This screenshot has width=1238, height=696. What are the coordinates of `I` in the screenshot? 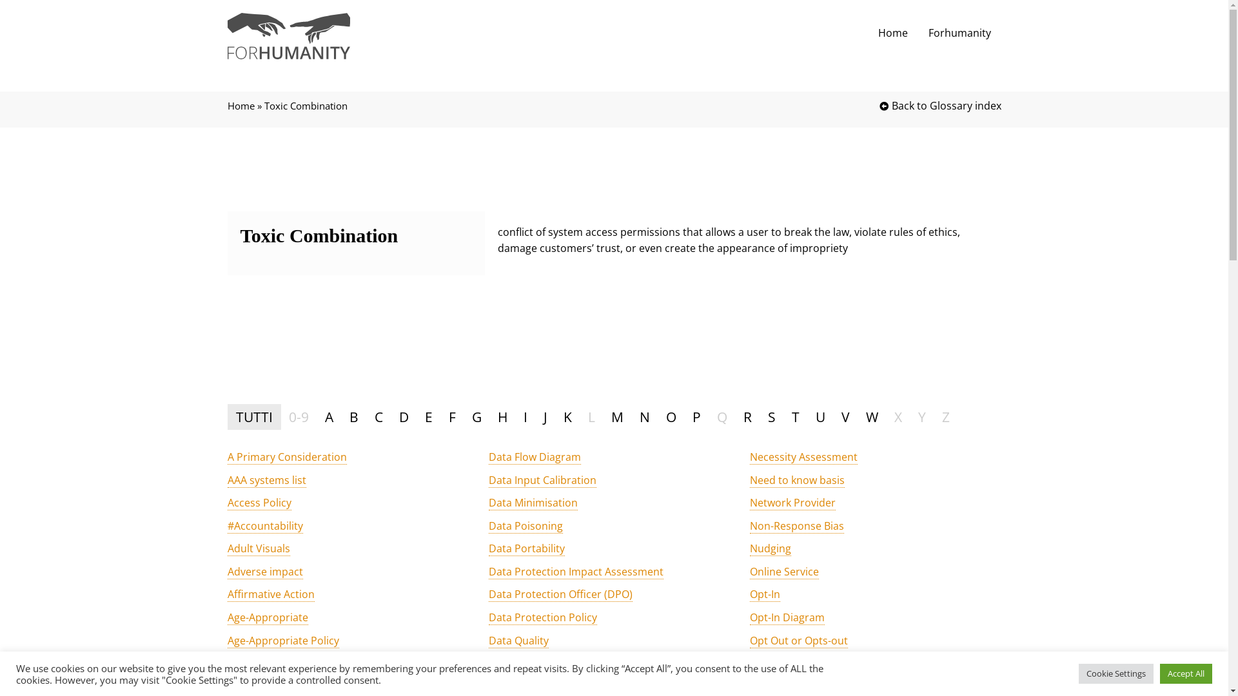 It's located at (525, 417).